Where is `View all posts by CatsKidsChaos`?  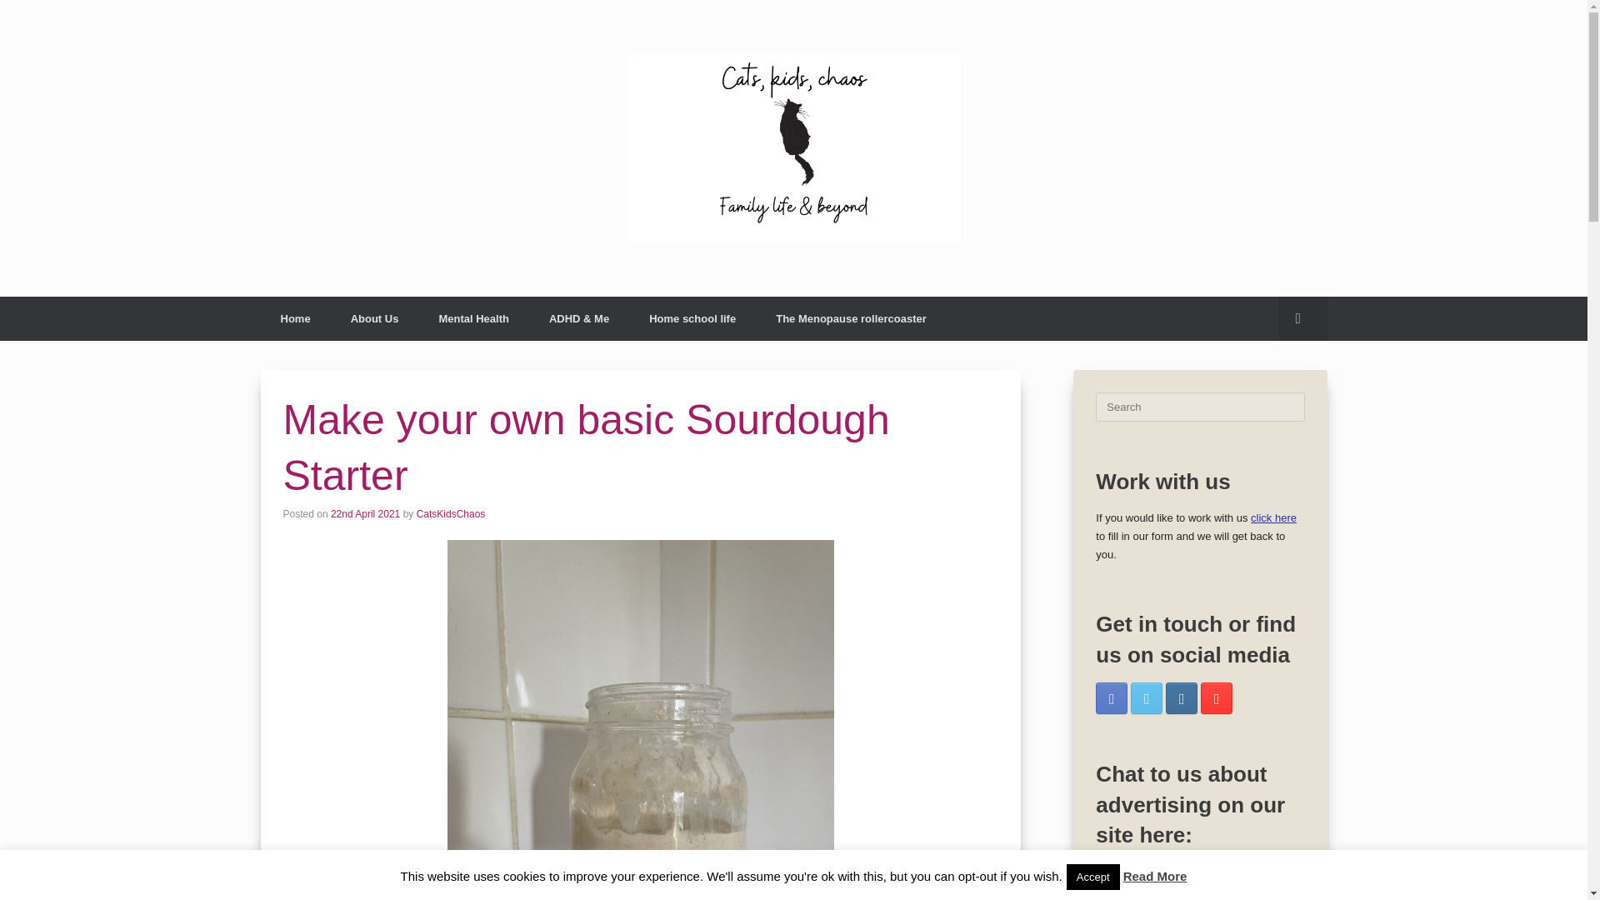
View all posts by CatsKidsChaos is located at coordinates (451, 514).